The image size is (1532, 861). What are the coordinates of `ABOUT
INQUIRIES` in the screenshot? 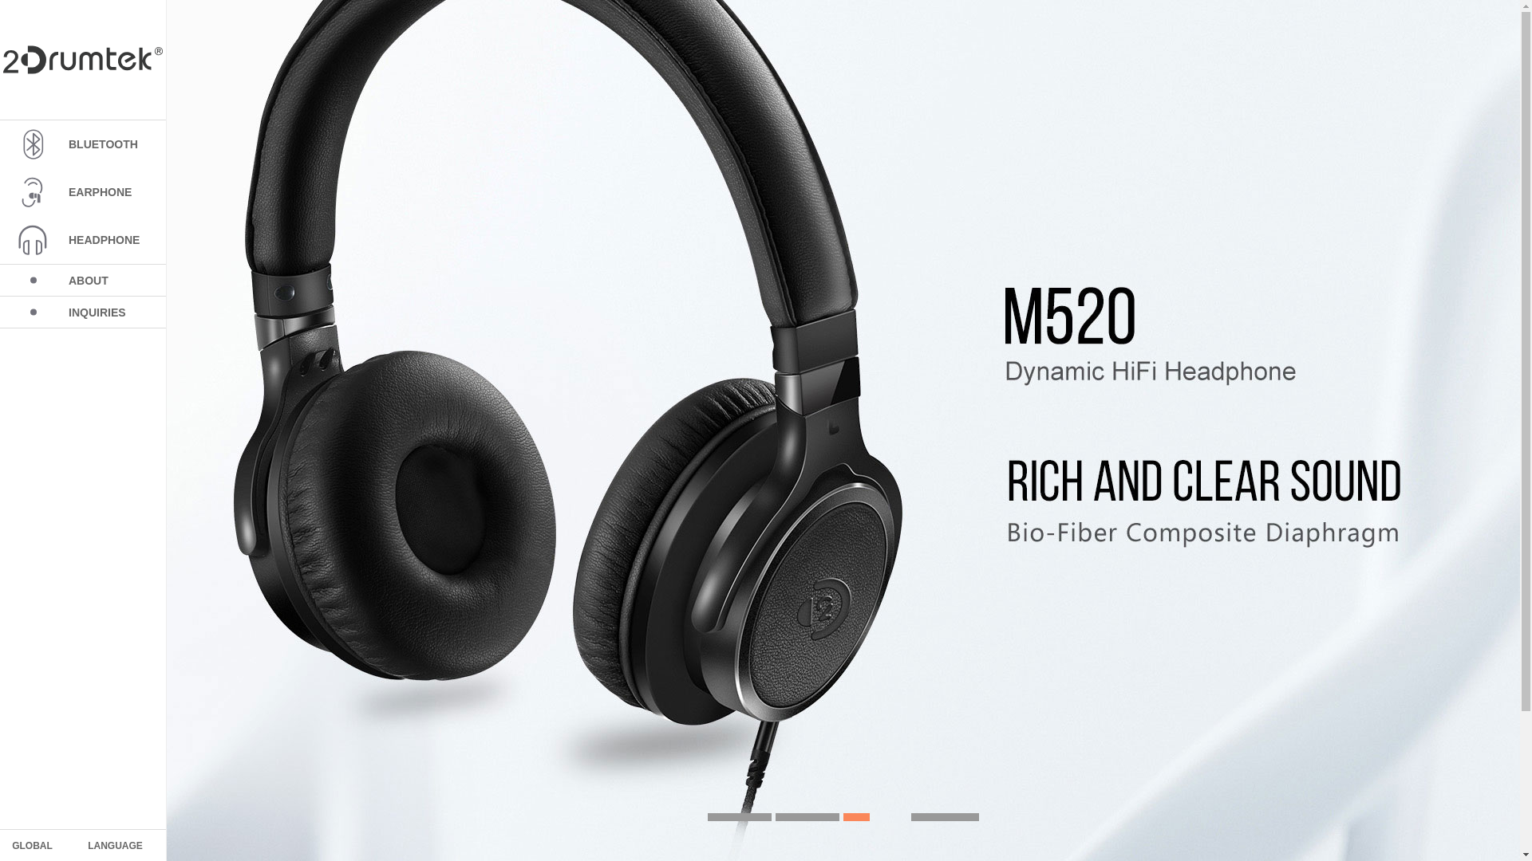 It's located at (83, 297).